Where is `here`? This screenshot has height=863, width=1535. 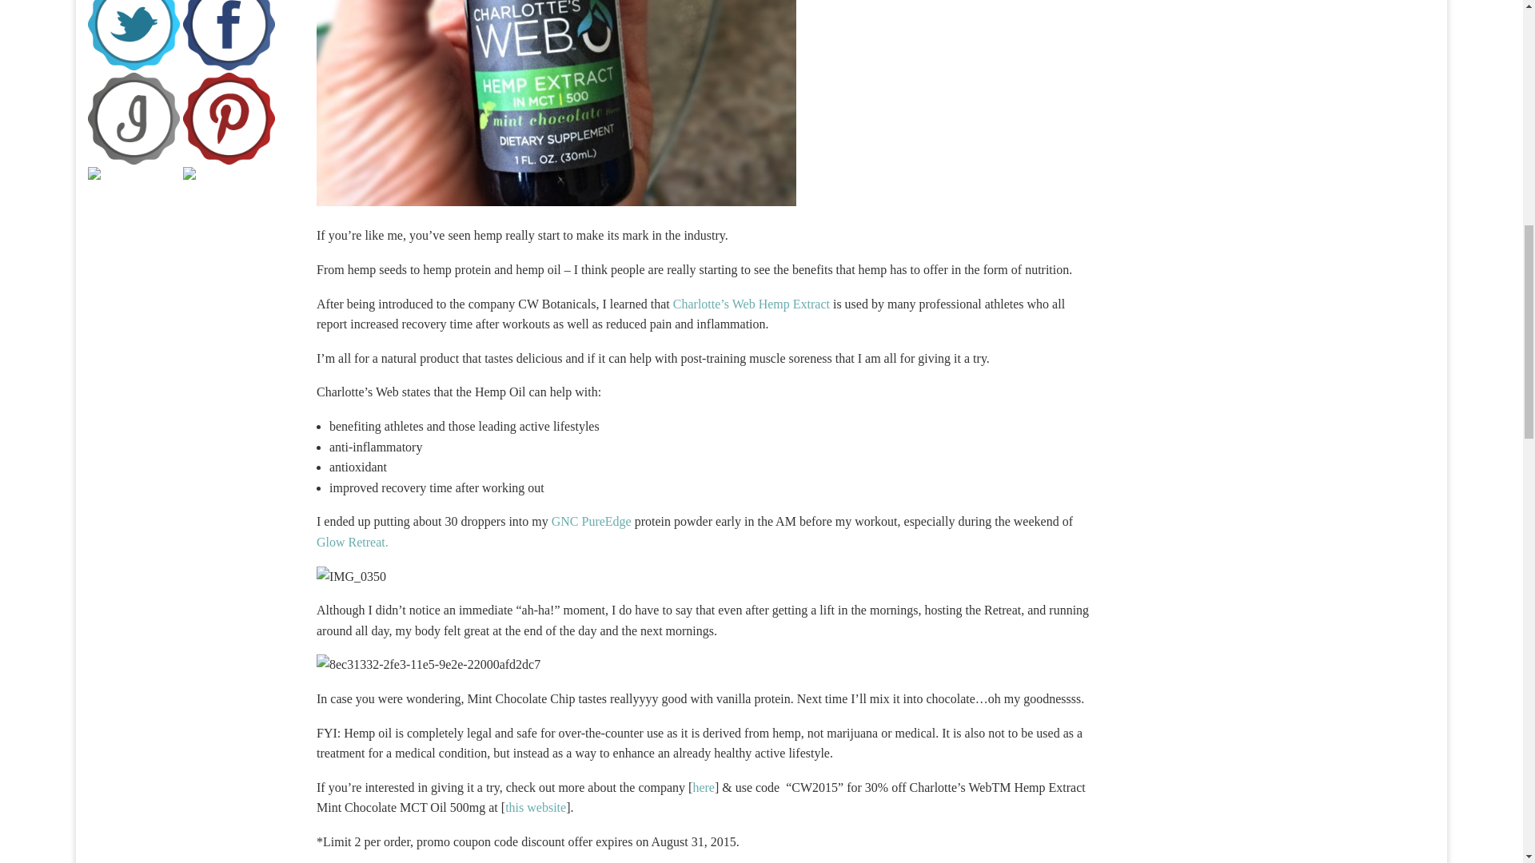 here is located at coordinates (704, 787).